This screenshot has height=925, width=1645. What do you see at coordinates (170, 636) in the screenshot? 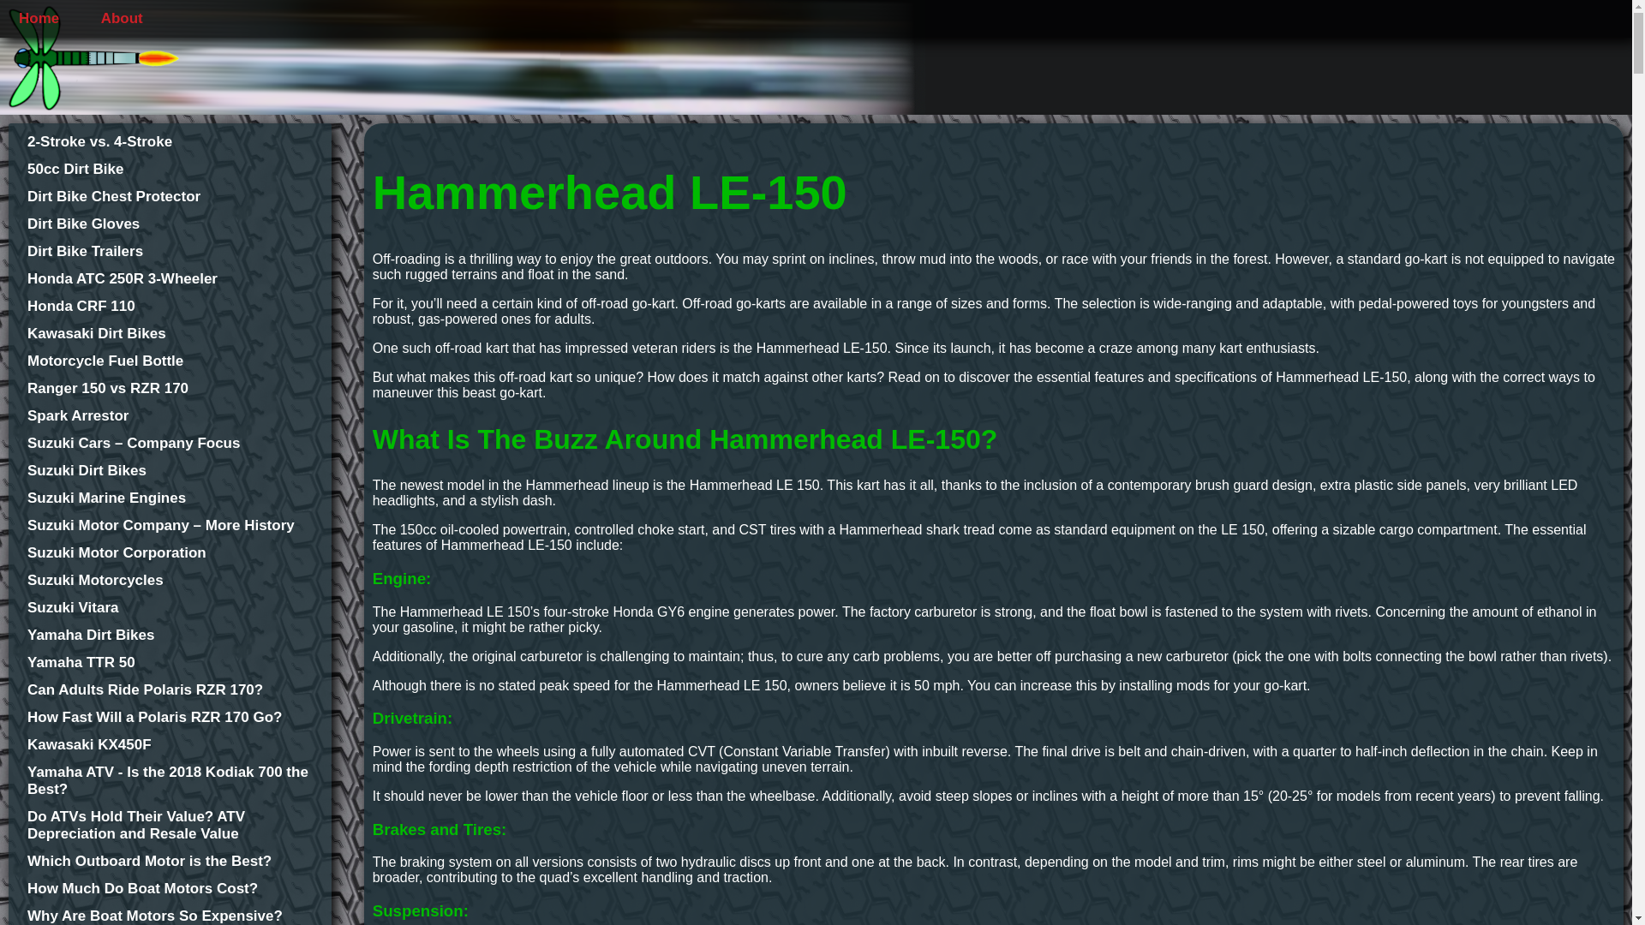
I see `Yamaha Dirt Bikes` at bounding box center [170, 636].